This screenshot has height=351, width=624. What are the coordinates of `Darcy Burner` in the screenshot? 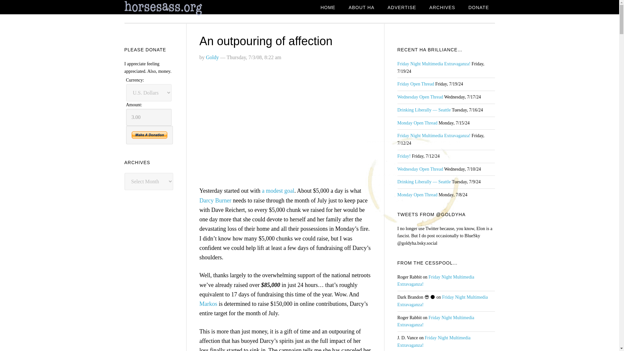 It's located at (215, 200).